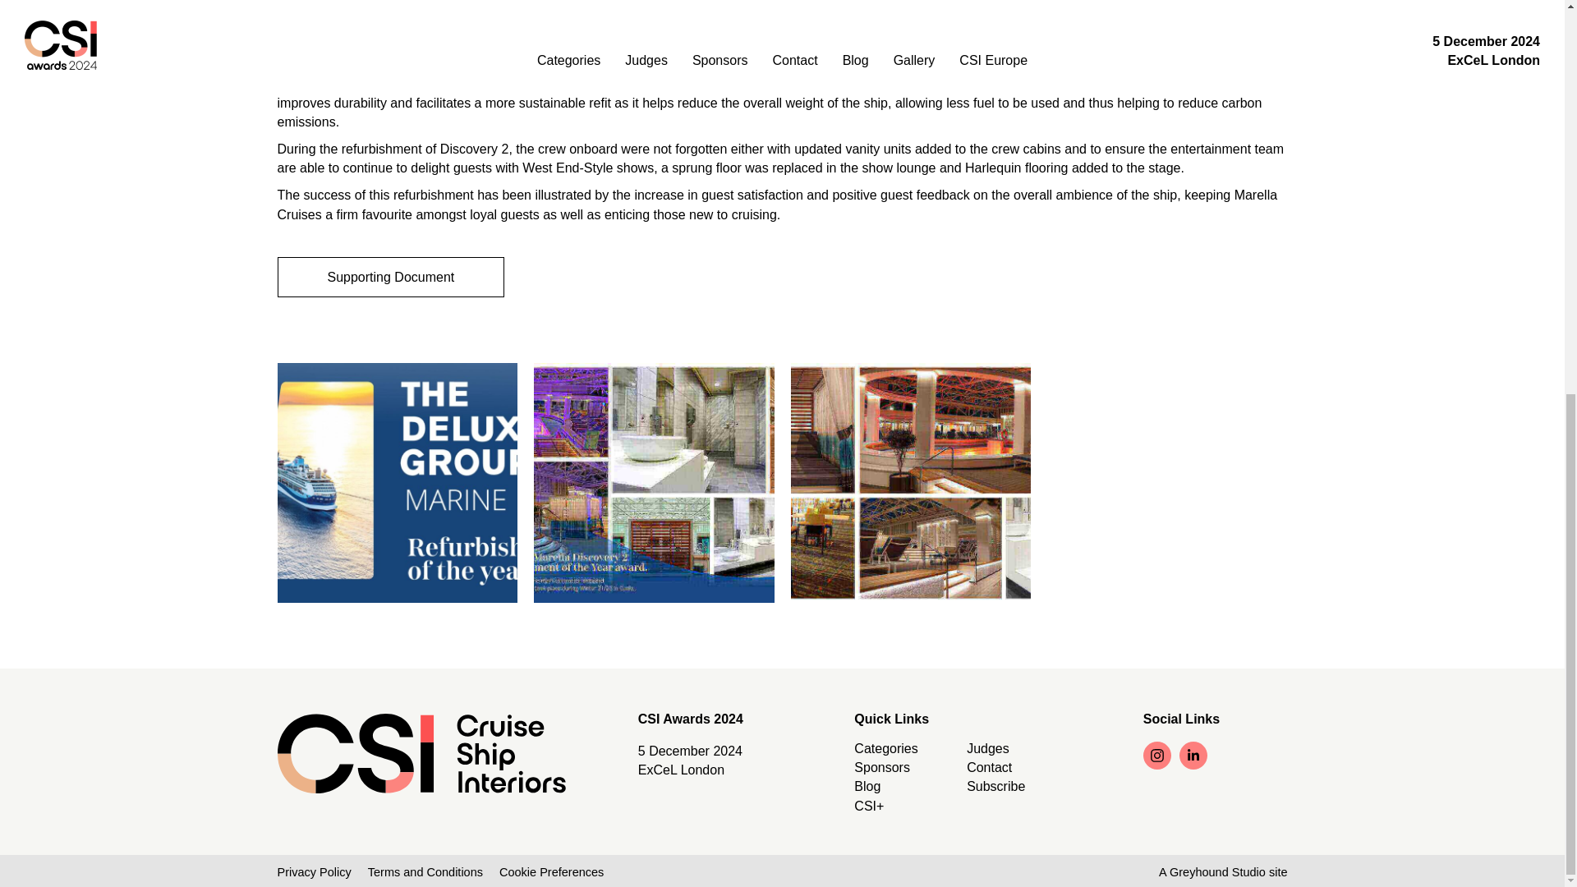 This screenshot has height=887, width=1577. What do you see at coordinates (552, 872) in the screenshot?
I see `Cookie Preferences` at bounding box center [552, 872].